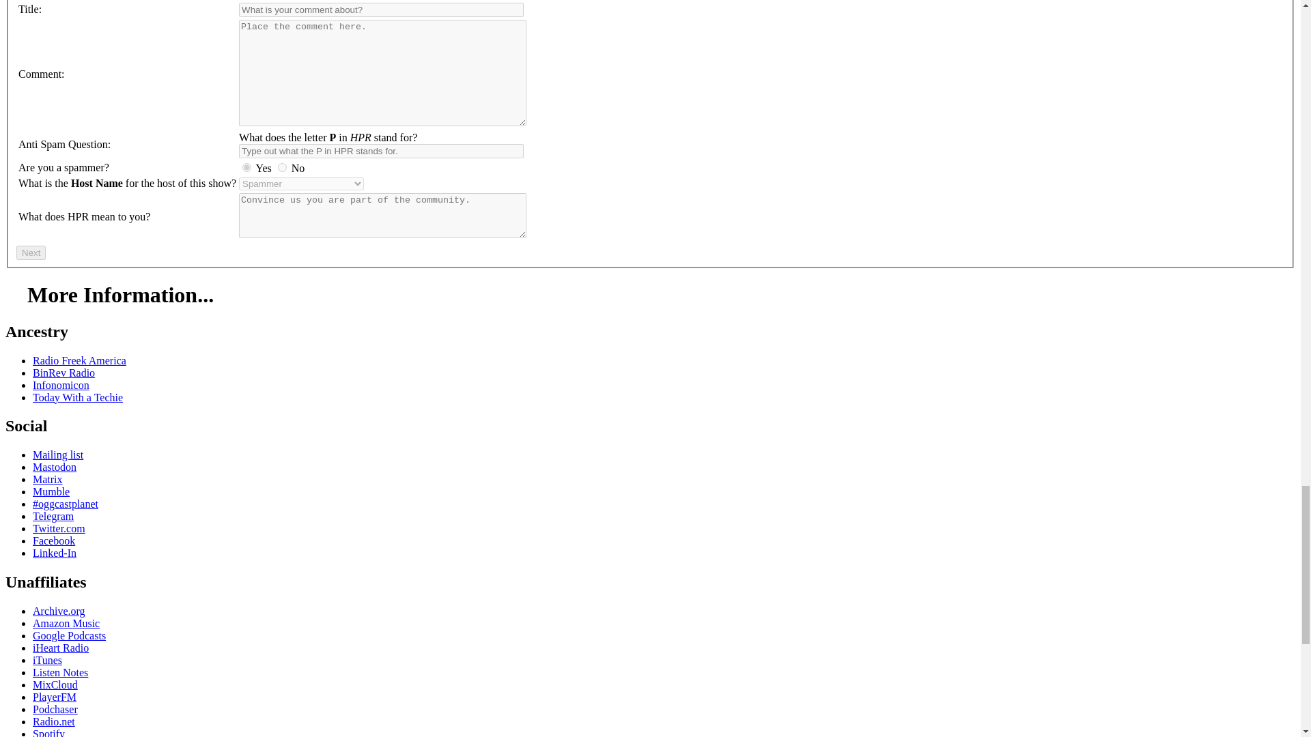  What do you see at coordinates (31, 252) in the screenshot?
I see `Next` at bounding box center [31, 252].